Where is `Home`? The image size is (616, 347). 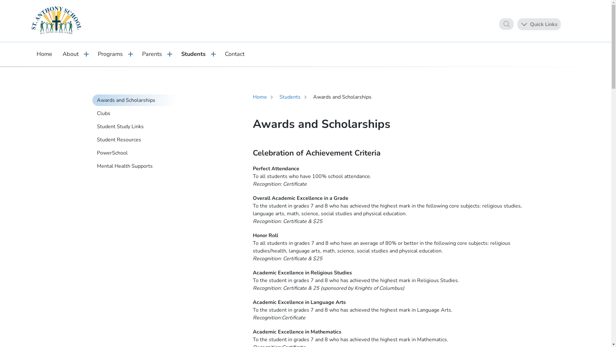
Home is located at coordinates (44, 54).